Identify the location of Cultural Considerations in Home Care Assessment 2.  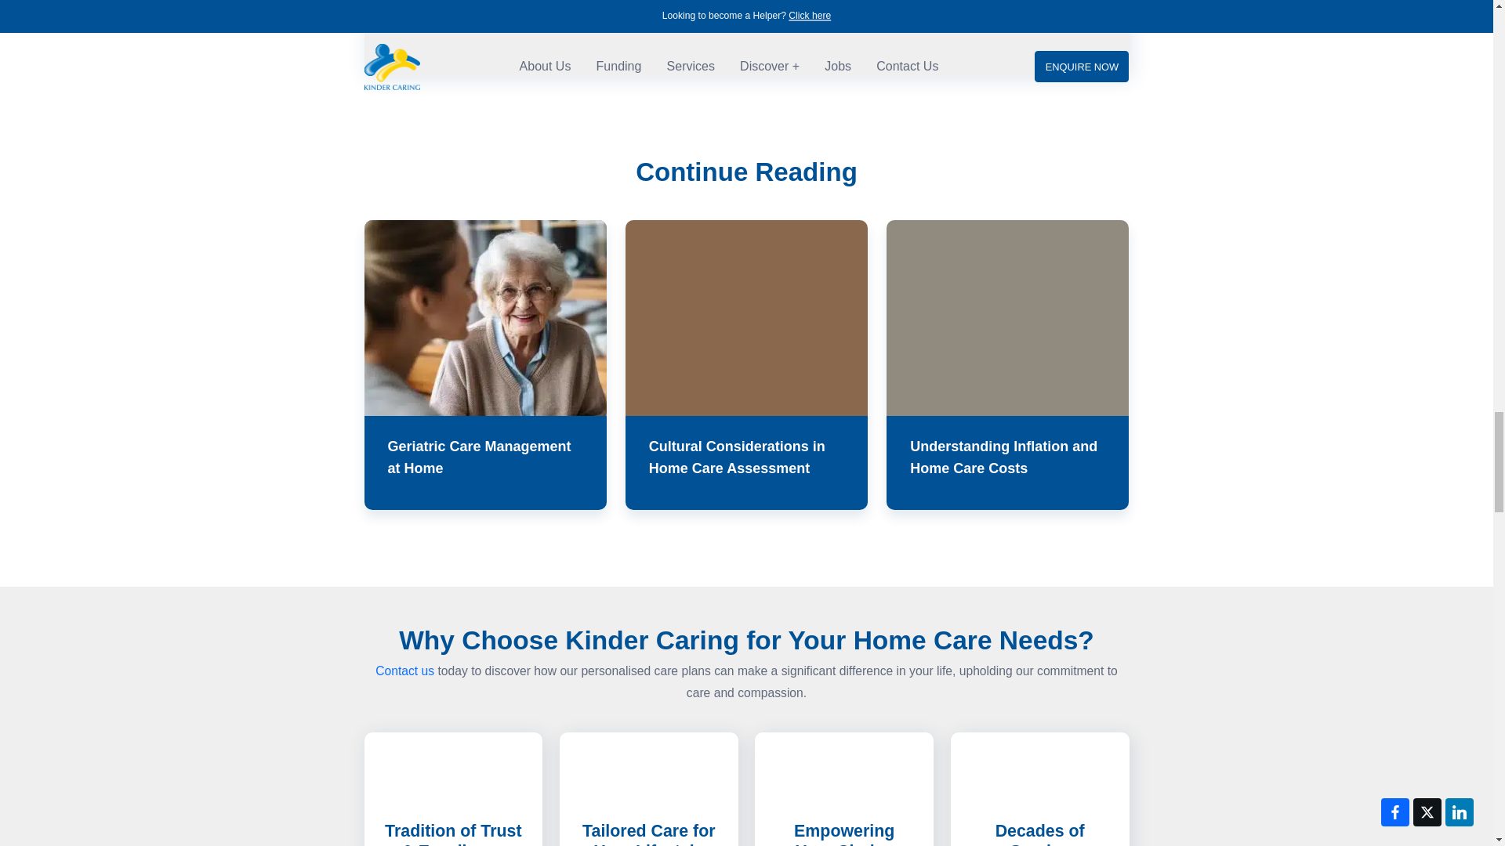
(746, 318).